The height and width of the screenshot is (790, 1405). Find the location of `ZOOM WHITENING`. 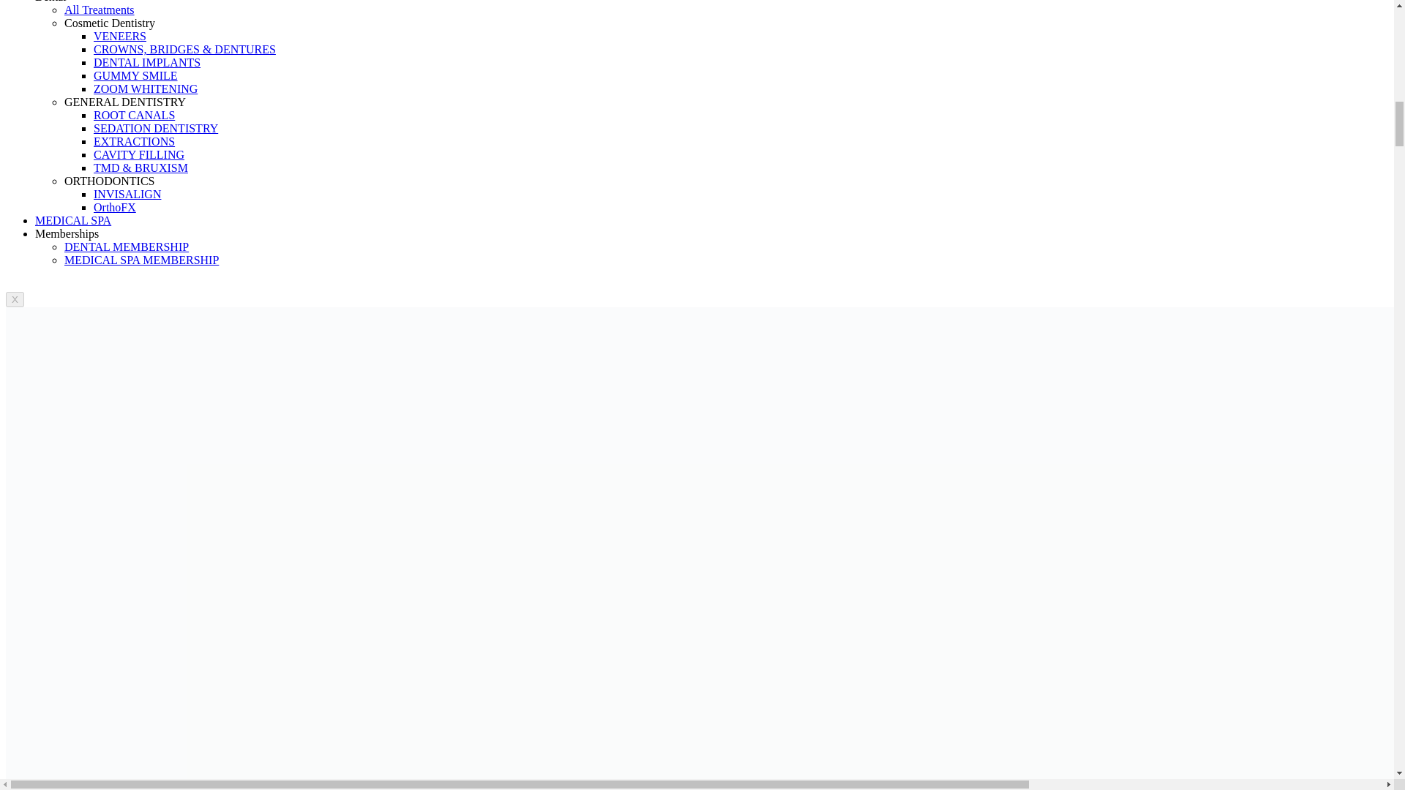

ZOOM WHITENING is located at coordinates (146, 89).